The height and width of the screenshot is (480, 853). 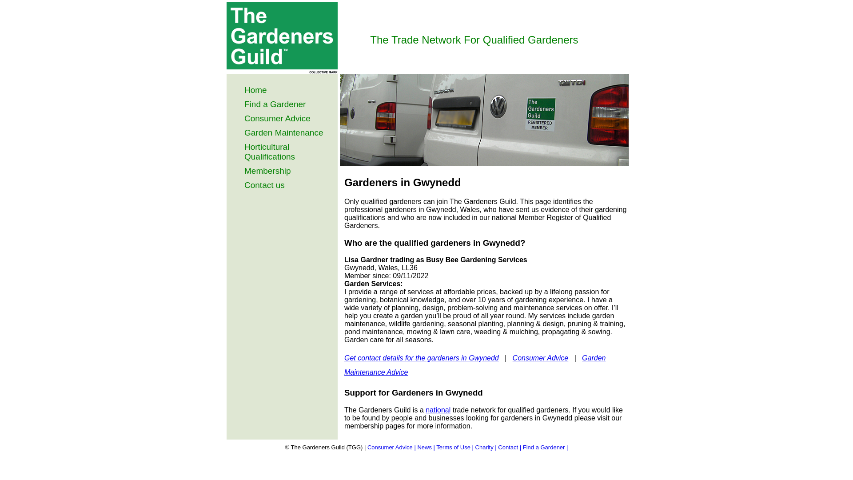 What do you see at coordinates (264, 185) in the screenshot?
I see `Contact us` at bounding box center [264, 185].